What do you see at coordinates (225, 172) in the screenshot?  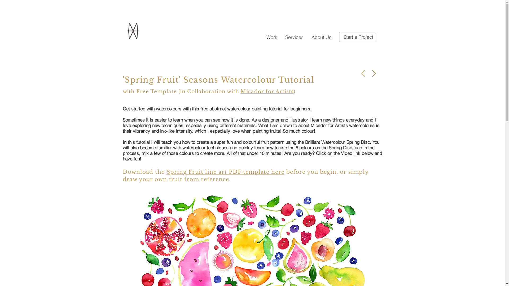 I see `Spring Fruit line art PDF template here` at bounding box center [225, 172].